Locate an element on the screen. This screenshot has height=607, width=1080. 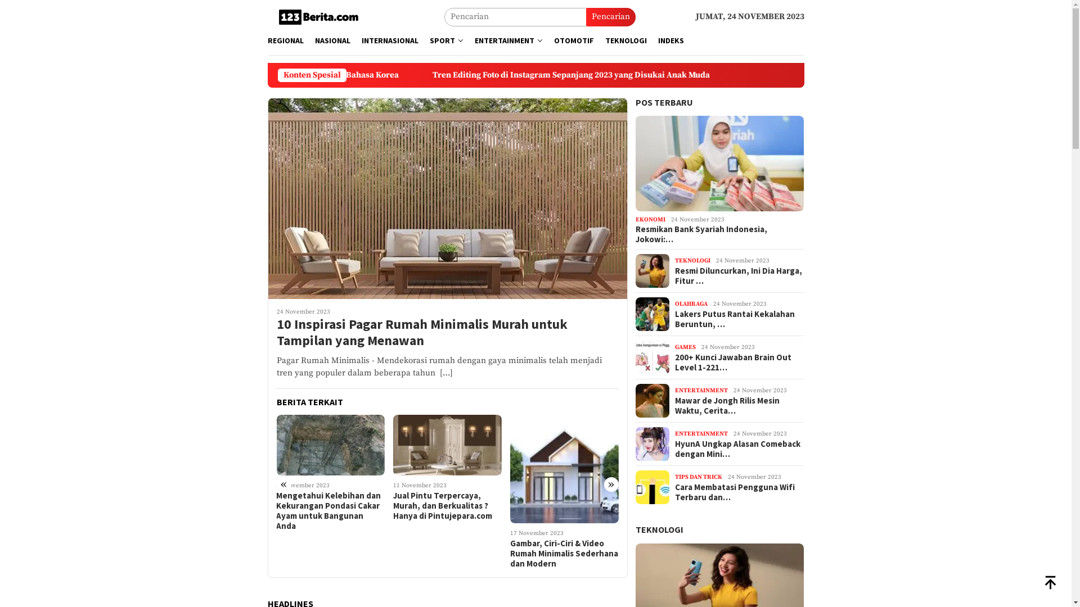
123Berita is located at coordinates (321, 16).